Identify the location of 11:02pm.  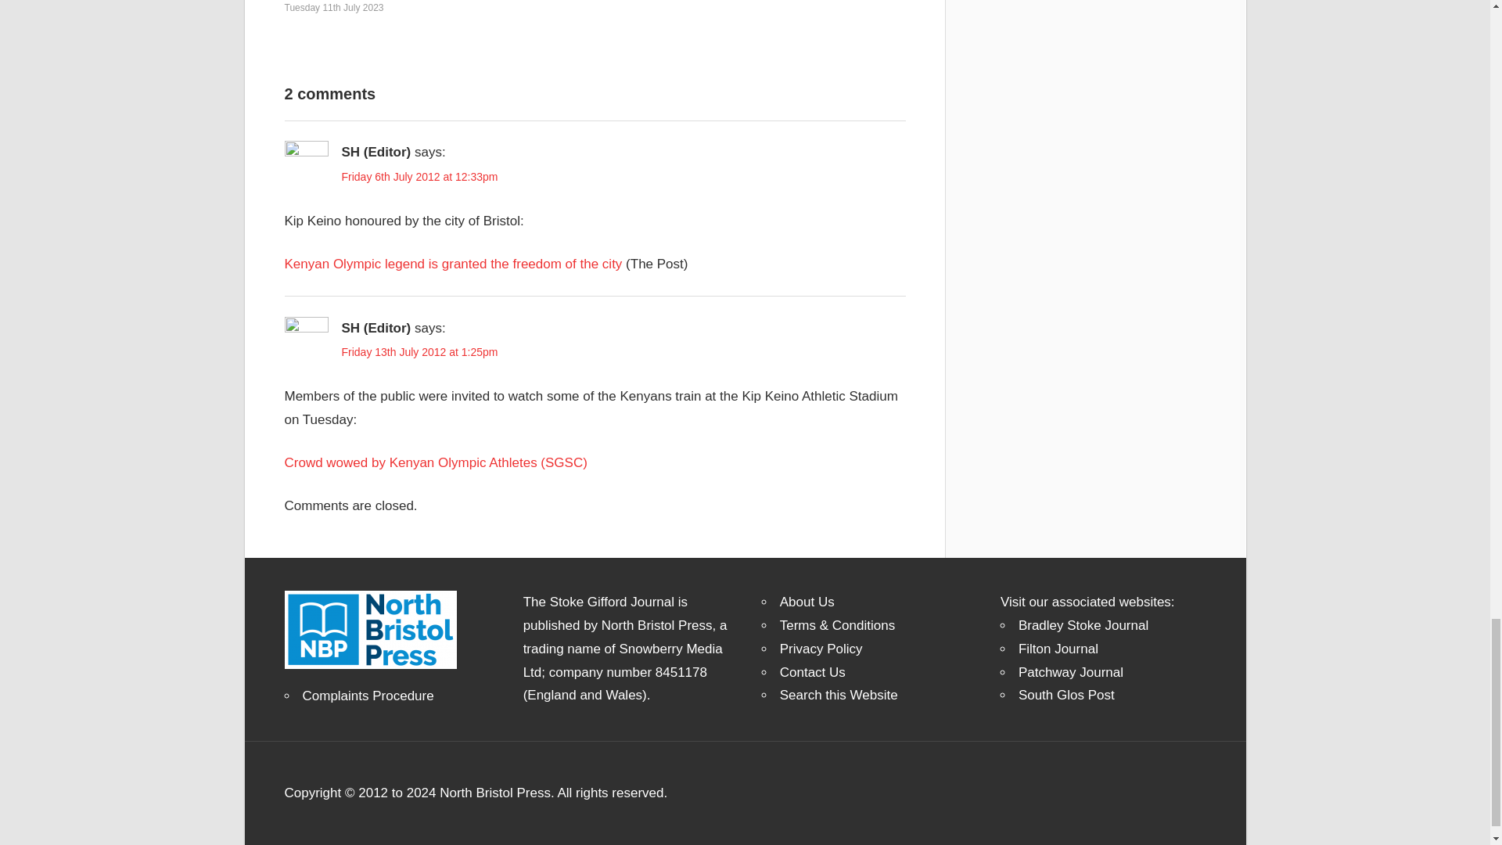
(335, 8).